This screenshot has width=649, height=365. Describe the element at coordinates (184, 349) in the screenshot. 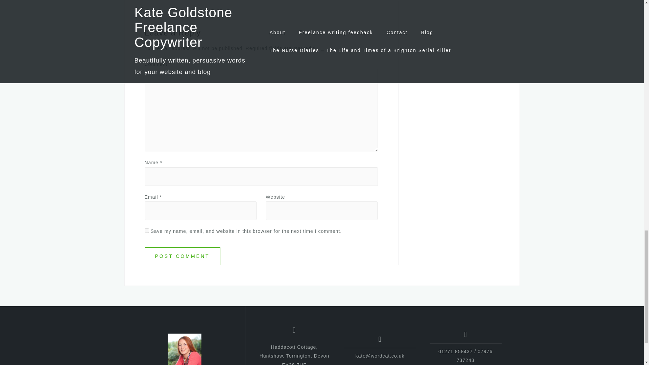

I see `Kate Goldstone Freelance Copywriter` at that location.